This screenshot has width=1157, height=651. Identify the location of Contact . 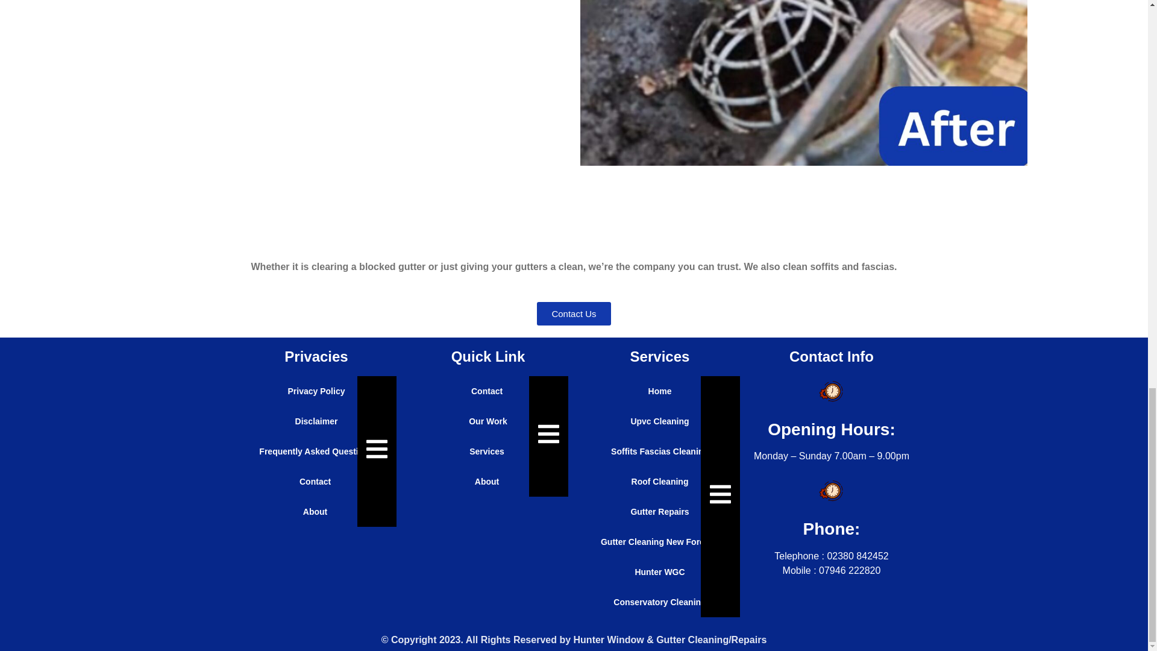
(316, 482).